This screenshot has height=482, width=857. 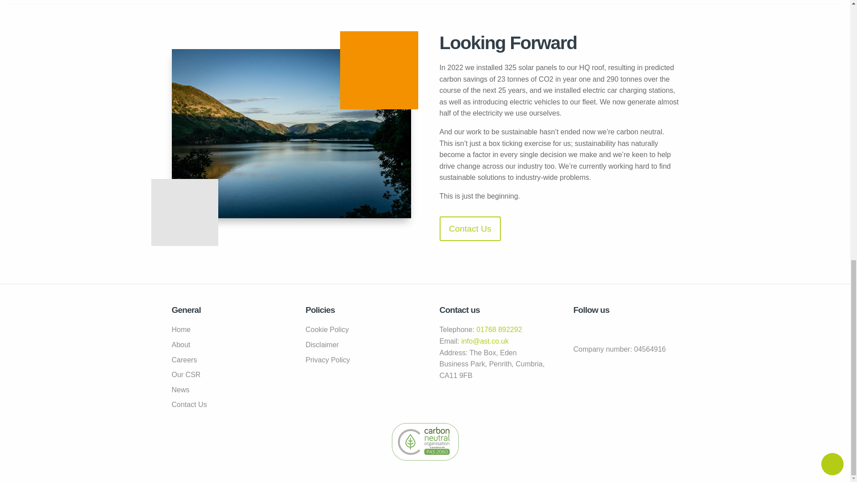 I want to click on Home, so click(x=224, y=329).